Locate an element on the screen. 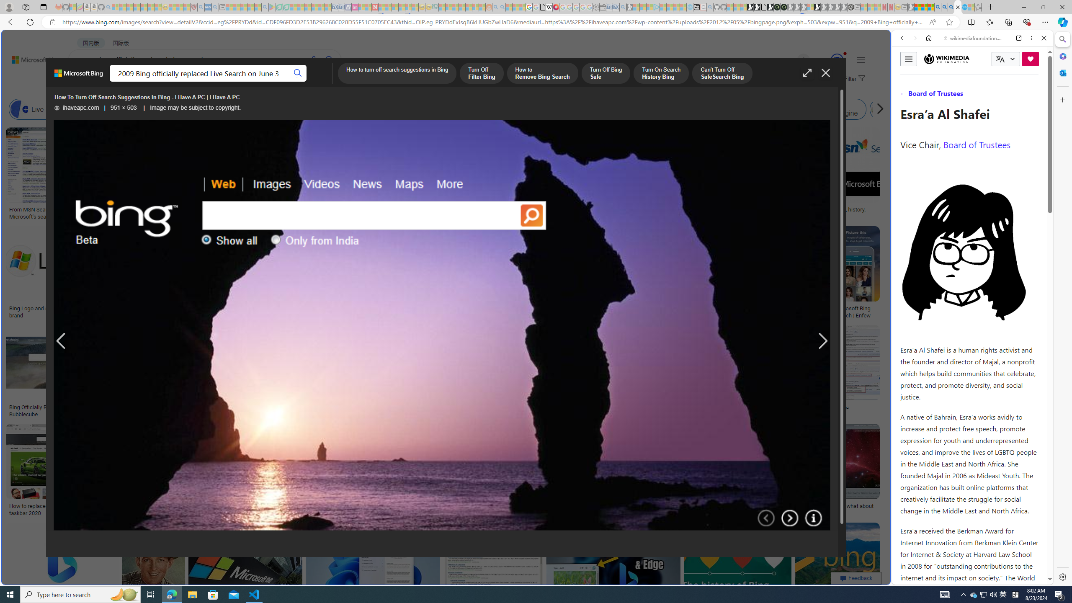  Bing Voice Search is located at coordinates (90, 109).